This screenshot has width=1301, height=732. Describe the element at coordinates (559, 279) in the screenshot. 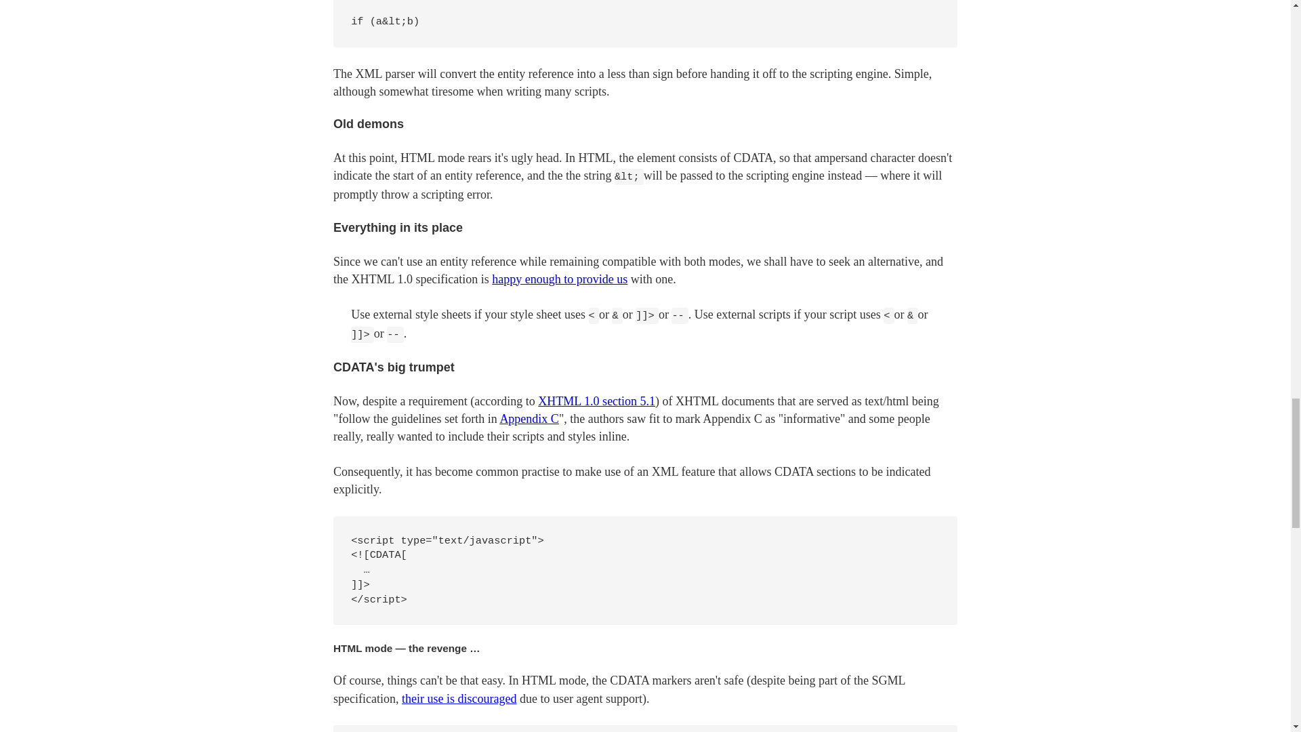

I see `happy enough to provide us` at that location.